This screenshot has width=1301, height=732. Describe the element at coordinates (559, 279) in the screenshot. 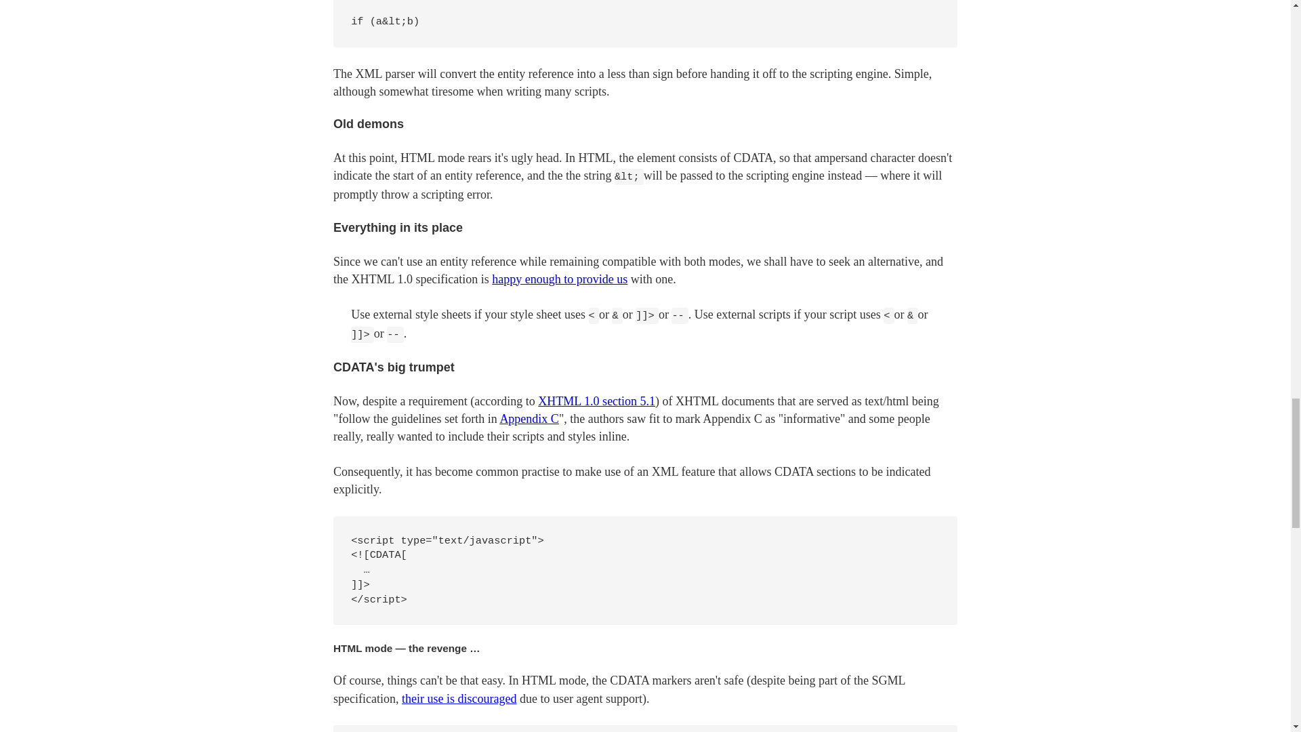

I see `happy enough to provide us` at that location.